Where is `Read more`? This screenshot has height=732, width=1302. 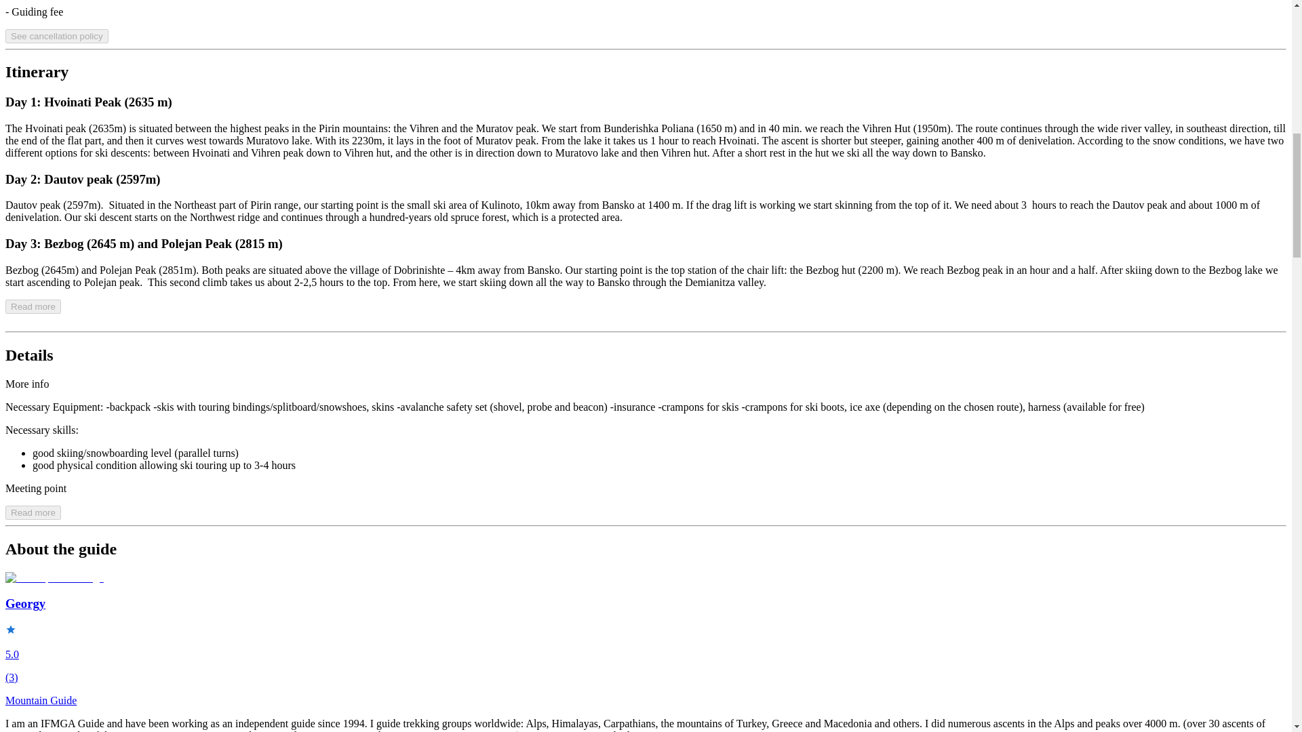 Read more is located at coordinates (33, 306).